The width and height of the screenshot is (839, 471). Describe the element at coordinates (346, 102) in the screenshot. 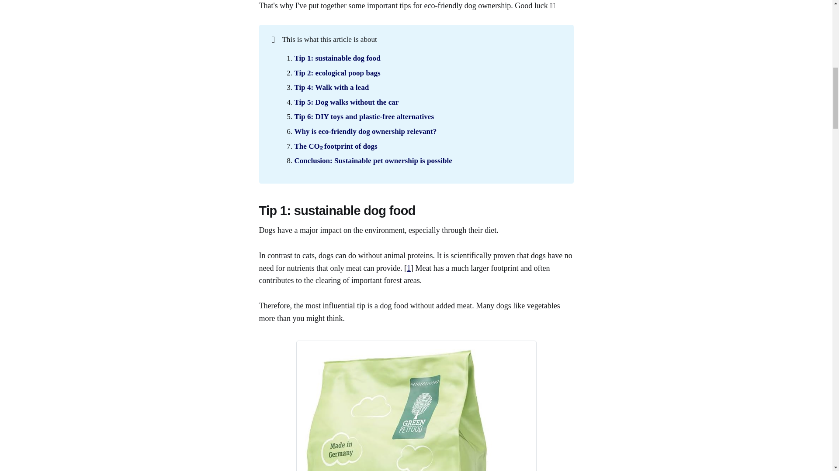

I see `Tip 5: Dog walks without the car` at that location.